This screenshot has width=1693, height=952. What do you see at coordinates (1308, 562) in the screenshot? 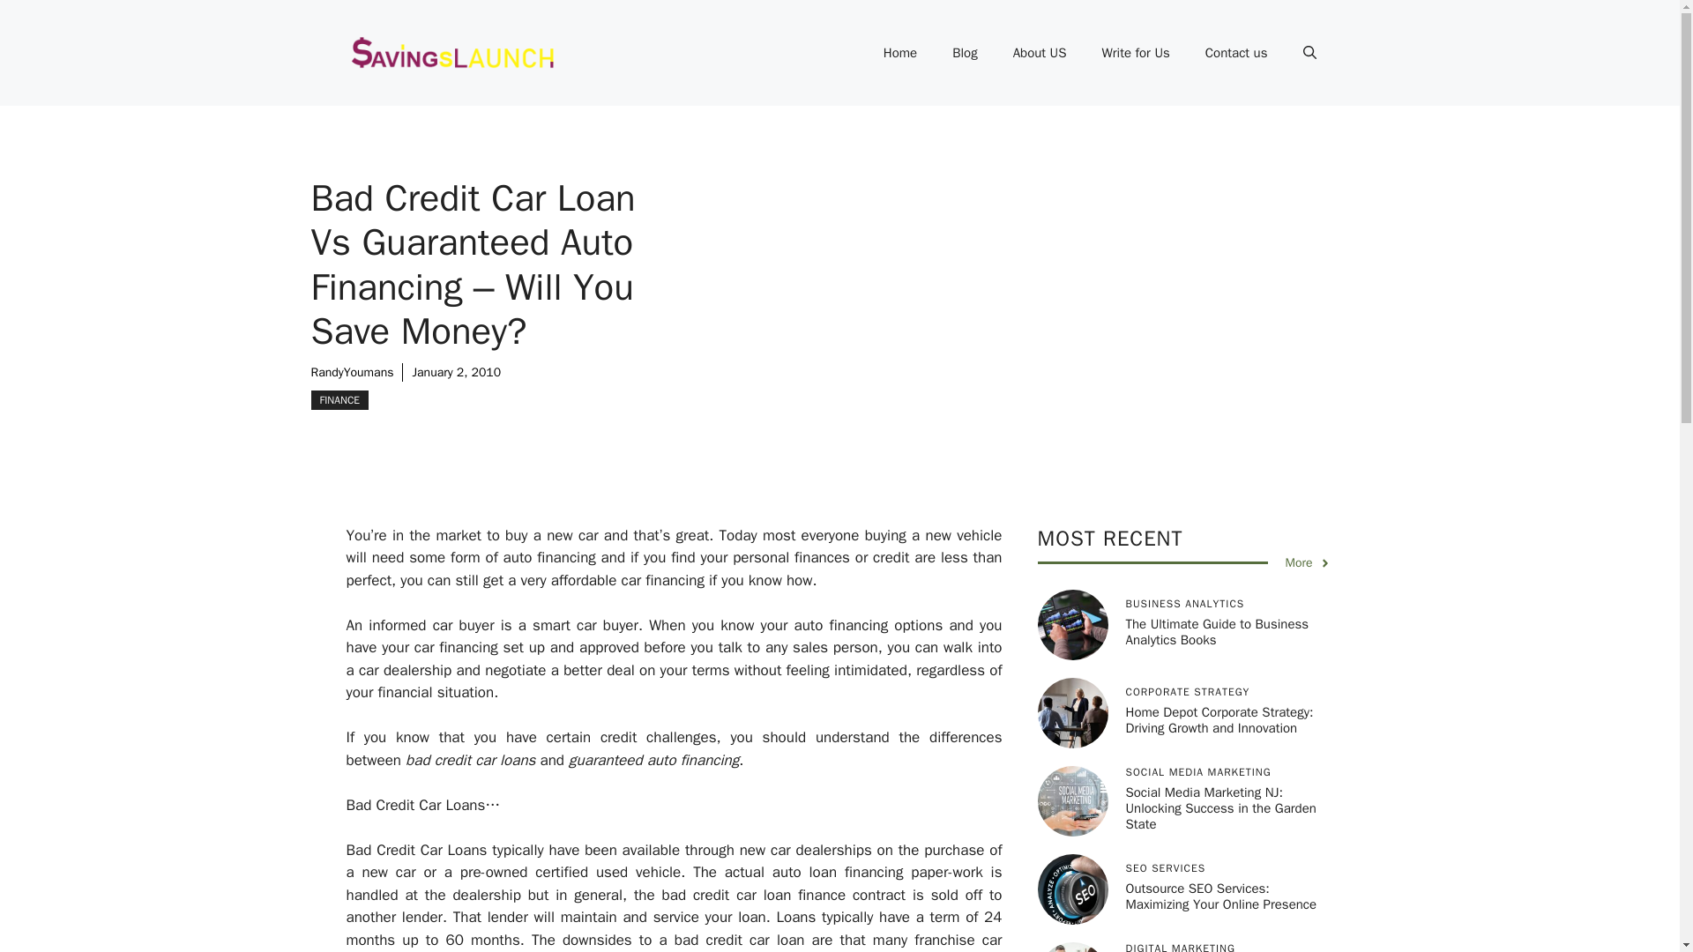
I see `More` at bounding box center [1308, 562].